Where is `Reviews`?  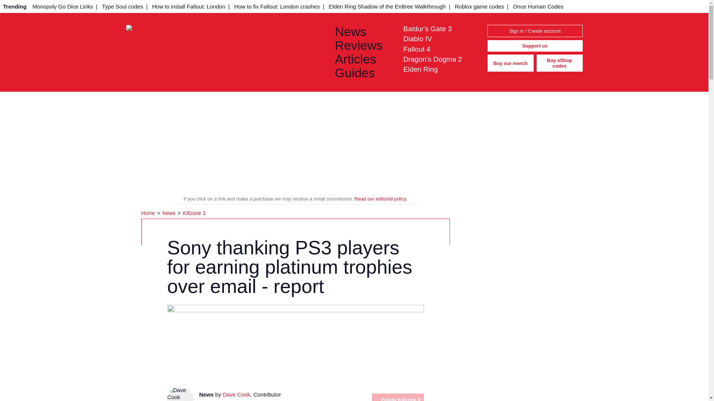 Reviews is located at coordinates (363, 45).